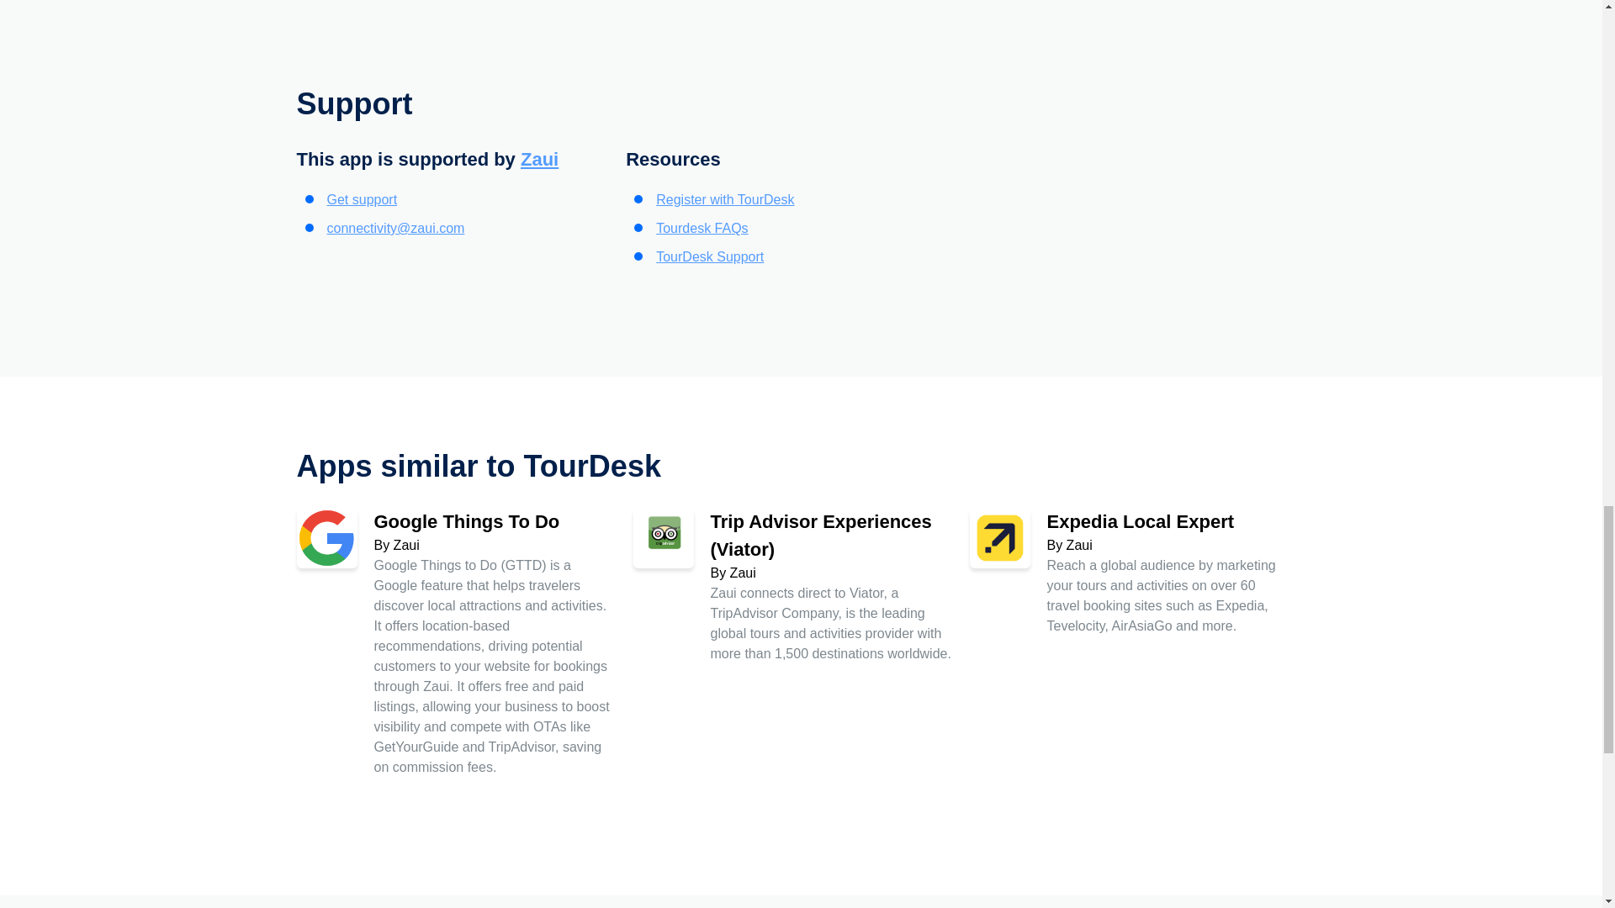 This screenshot has width=1615, height=908. I want to click on Zaui, so click(539, 159).